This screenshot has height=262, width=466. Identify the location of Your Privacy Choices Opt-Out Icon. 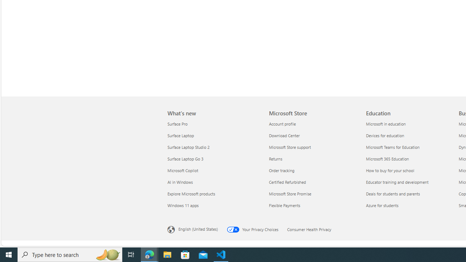
(234, 229).